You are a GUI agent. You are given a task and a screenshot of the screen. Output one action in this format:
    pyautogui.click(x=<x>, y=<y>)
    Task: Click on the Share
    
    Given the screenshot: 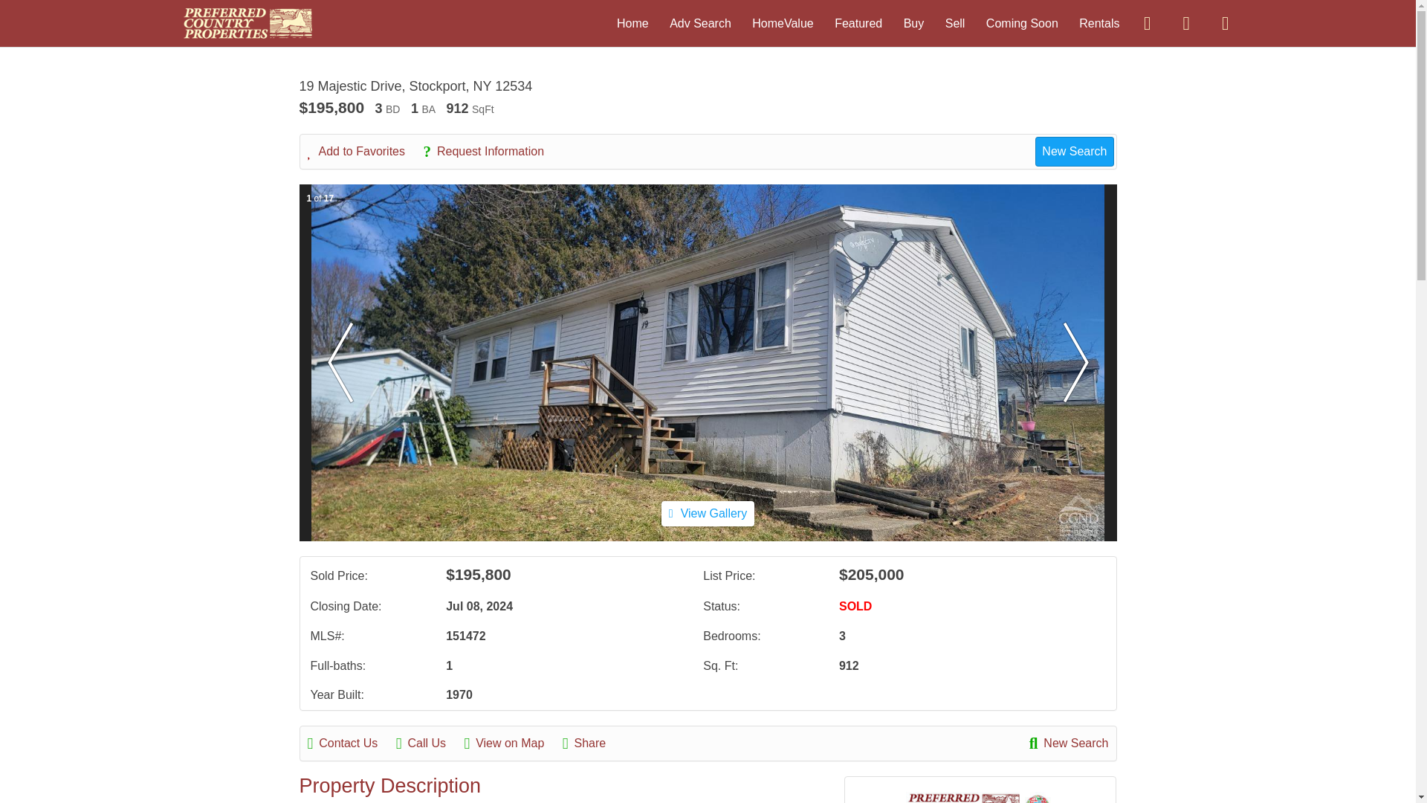 What is the action you would take?
    pyautogui.click(x=592, y=744)
    